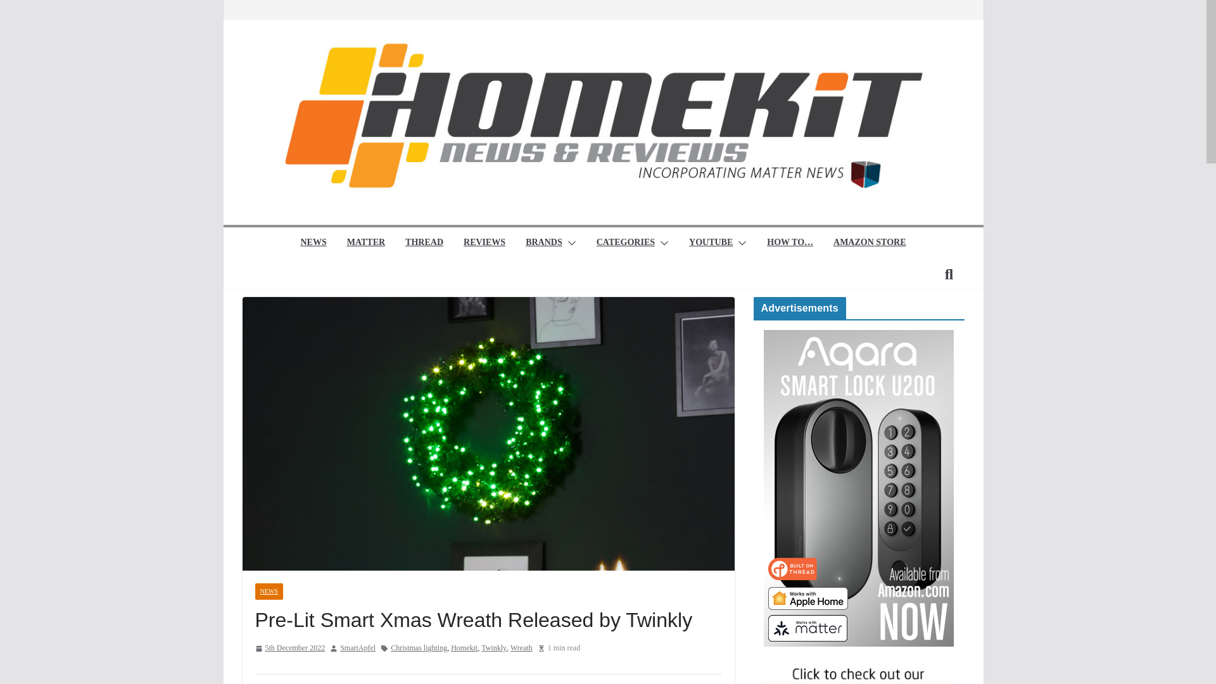 The image size is (1216, 684). Describe the element at coordinates (313, 243) in the screenshot. I see `NEWS` at that location.